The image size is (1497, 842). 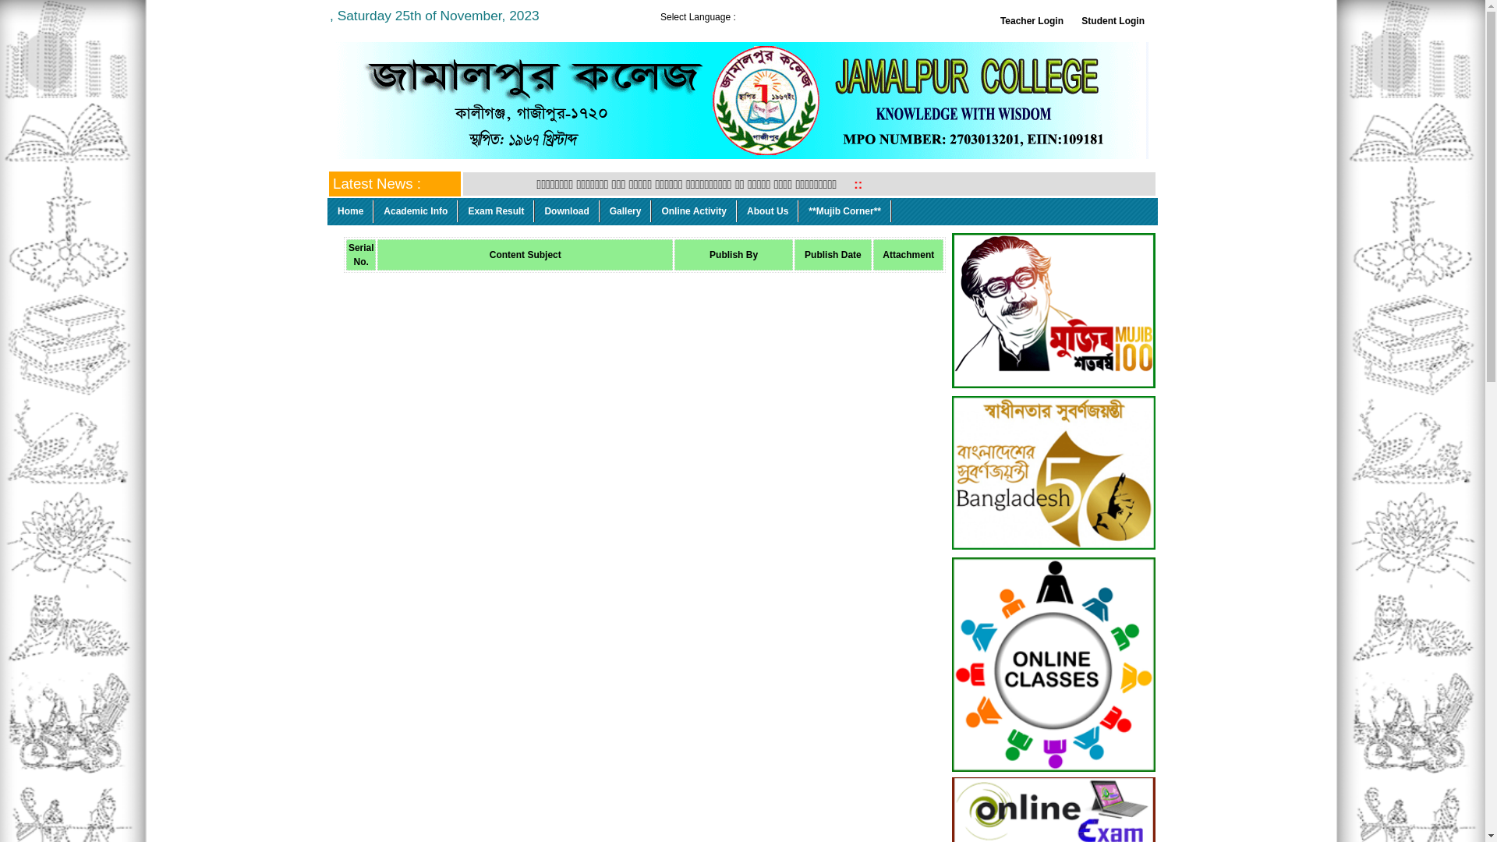 I want to click on Download, so click(x=567, y=211).